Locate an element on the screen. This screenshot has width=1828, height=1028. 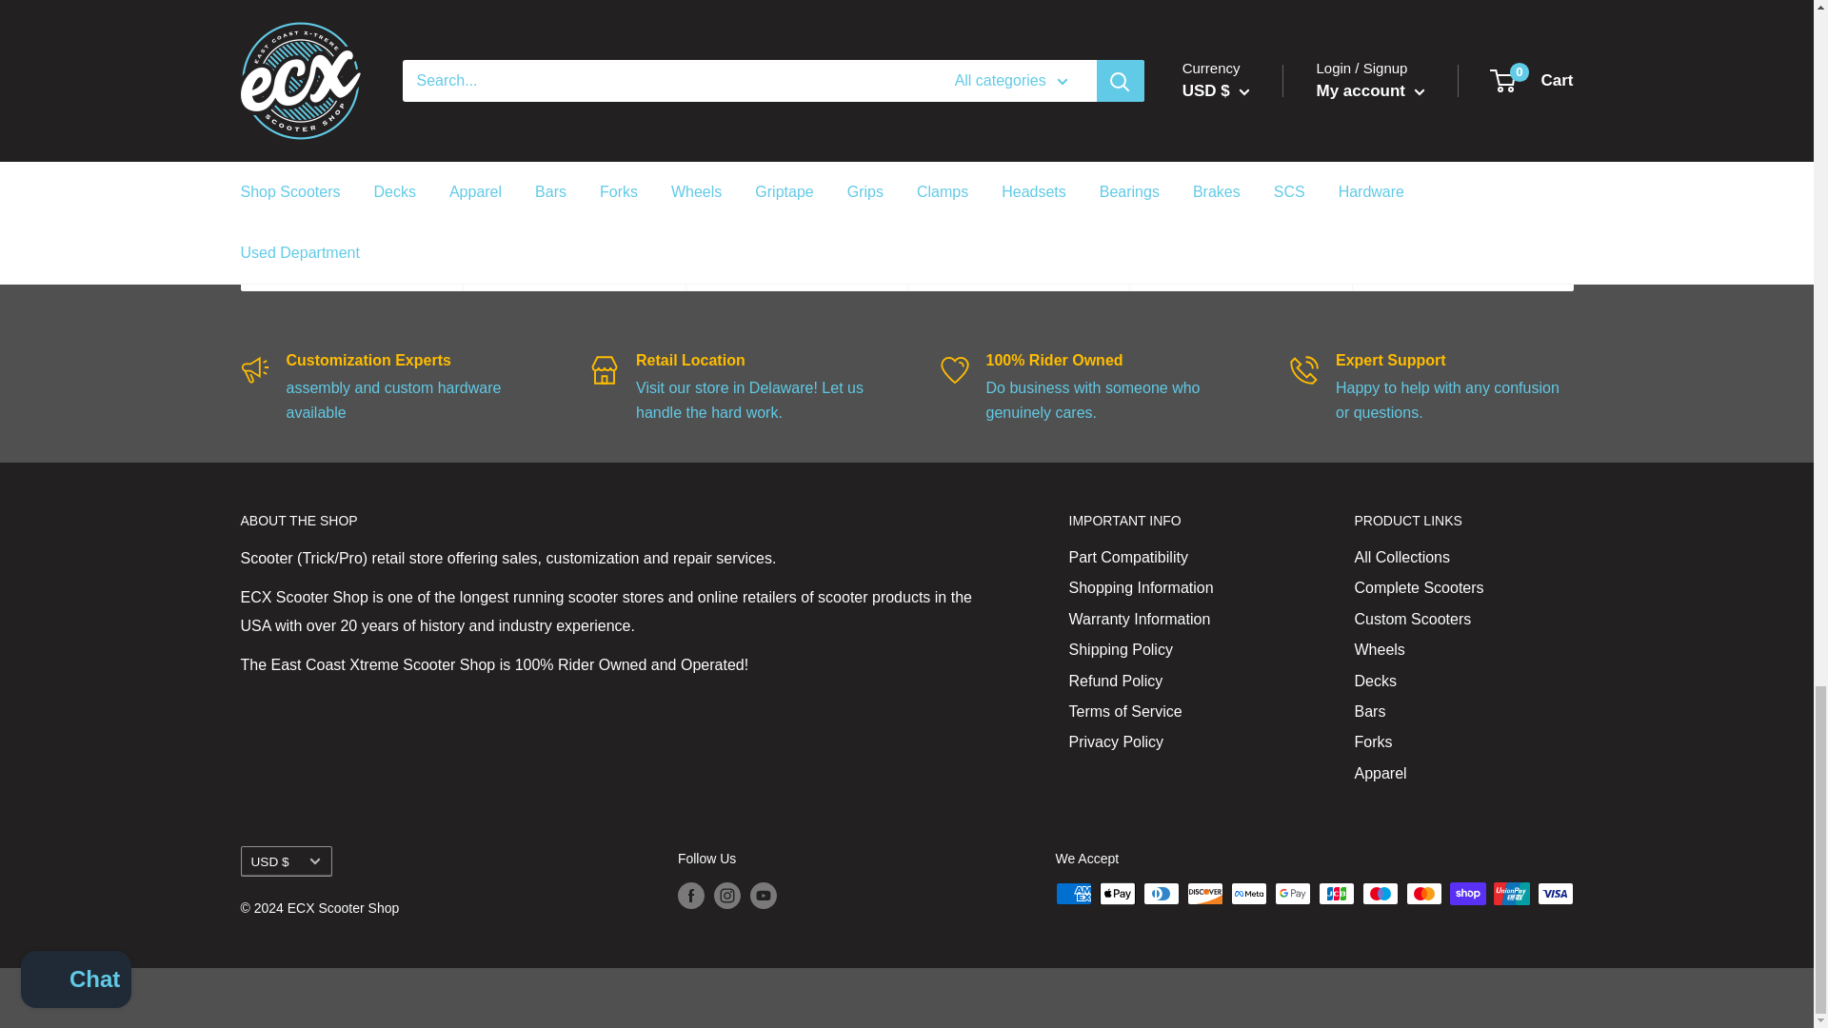
Black is located at coordinates (1160, 187).